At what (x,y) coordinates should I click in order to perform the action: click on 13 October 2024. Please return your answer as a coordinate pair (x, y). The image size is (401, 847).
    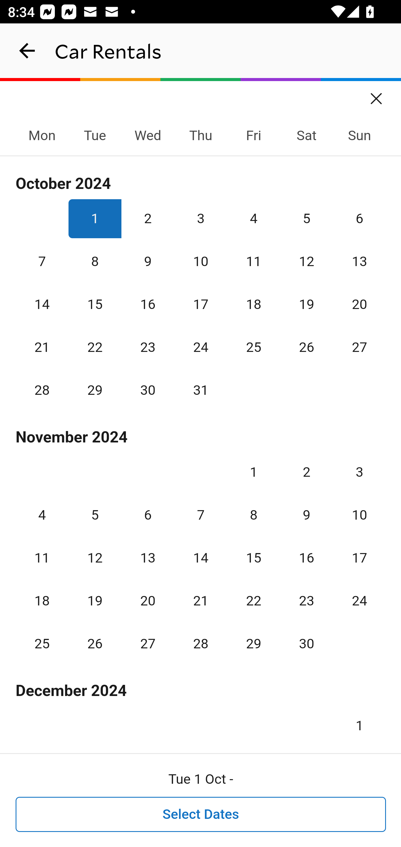
    Looking at the image, I should click on (359, 262).